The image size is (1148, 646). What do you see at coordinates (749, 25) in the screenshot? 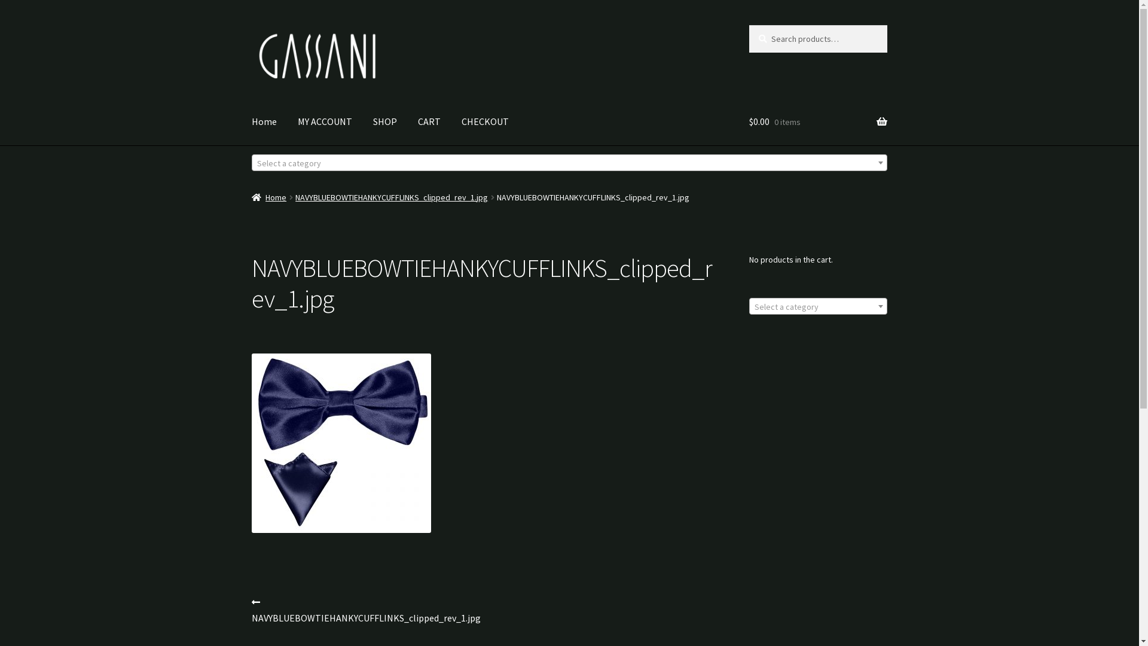
I see `Search` at bounding box center [749, 25].